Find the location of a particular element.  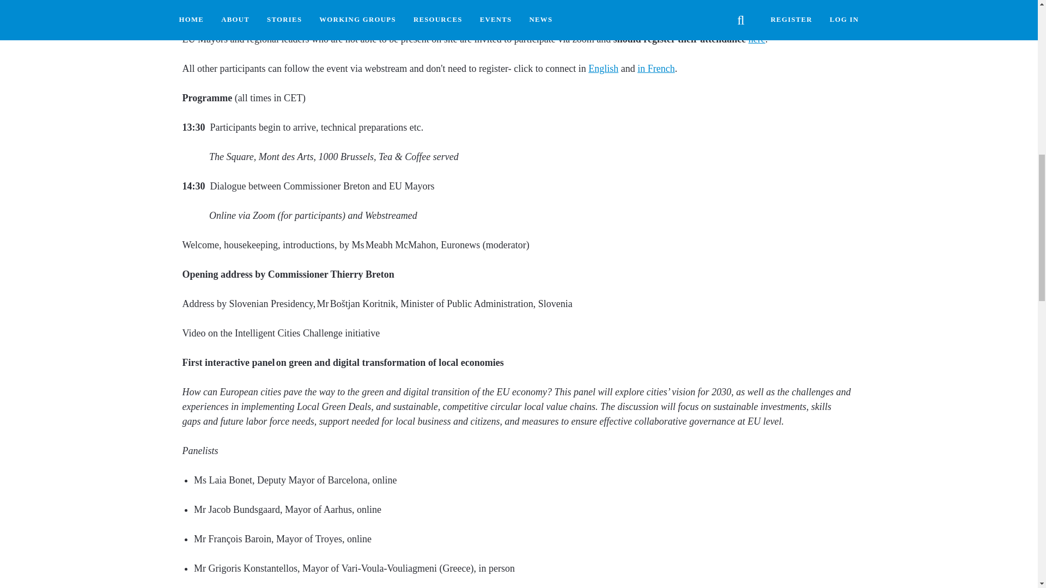

English is located at coordinates (603, 69).